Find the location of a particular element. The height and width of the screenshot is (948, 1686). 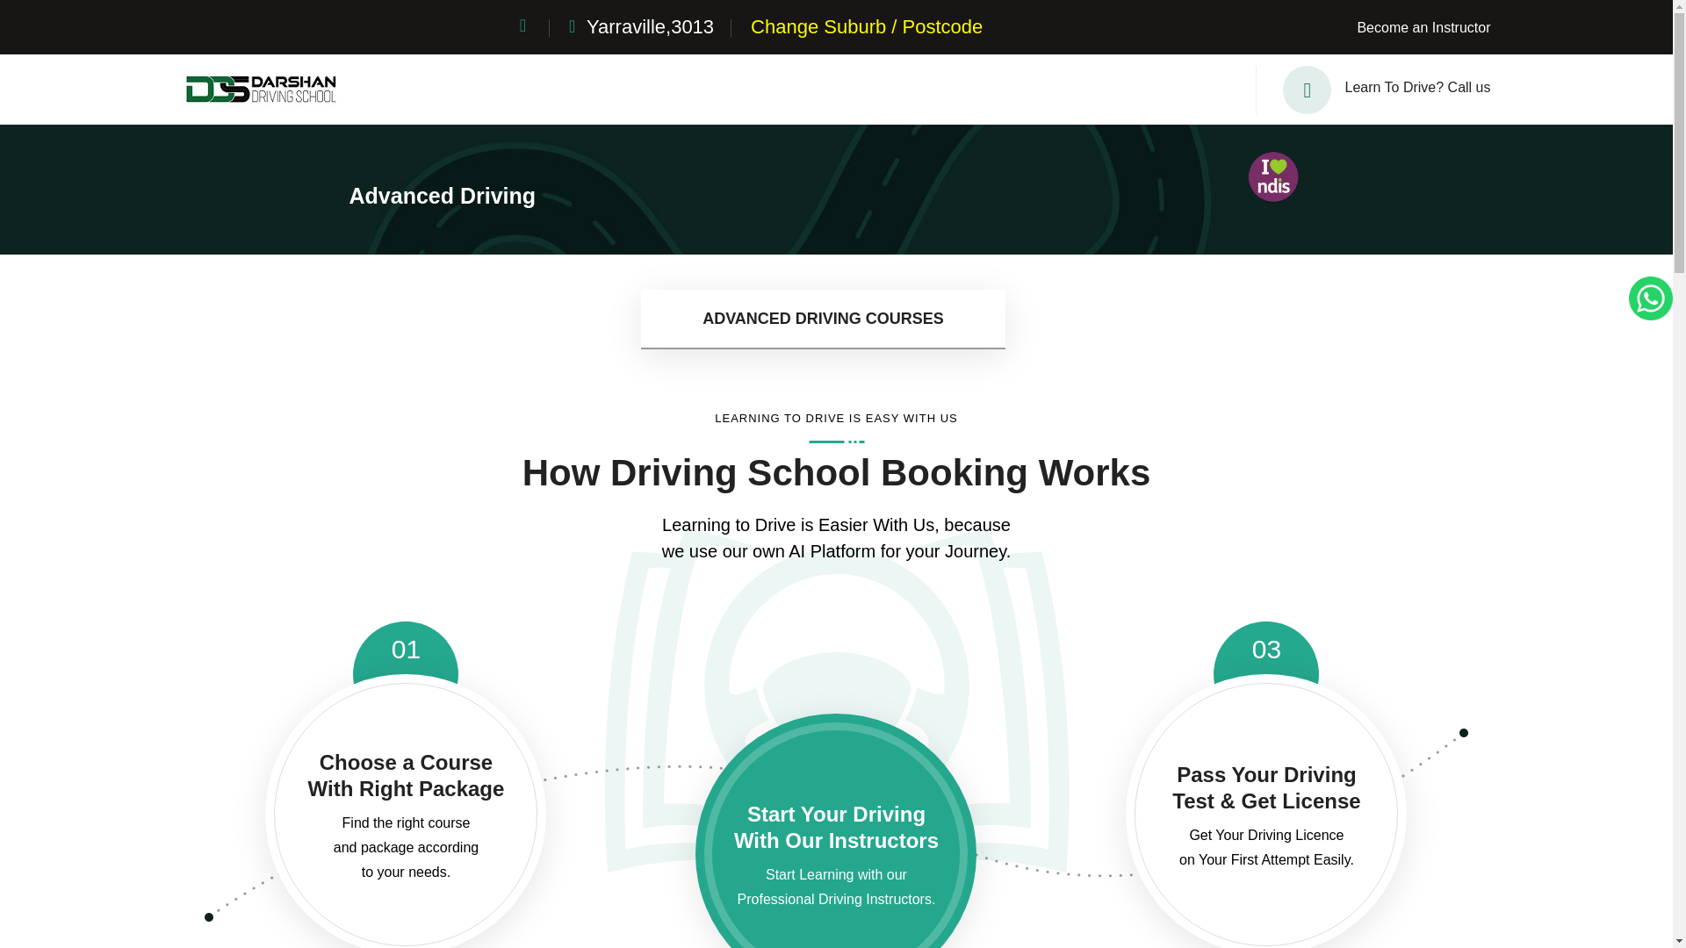

ADVANCED DRIVING COURSES is located at coordinates (822, 320).